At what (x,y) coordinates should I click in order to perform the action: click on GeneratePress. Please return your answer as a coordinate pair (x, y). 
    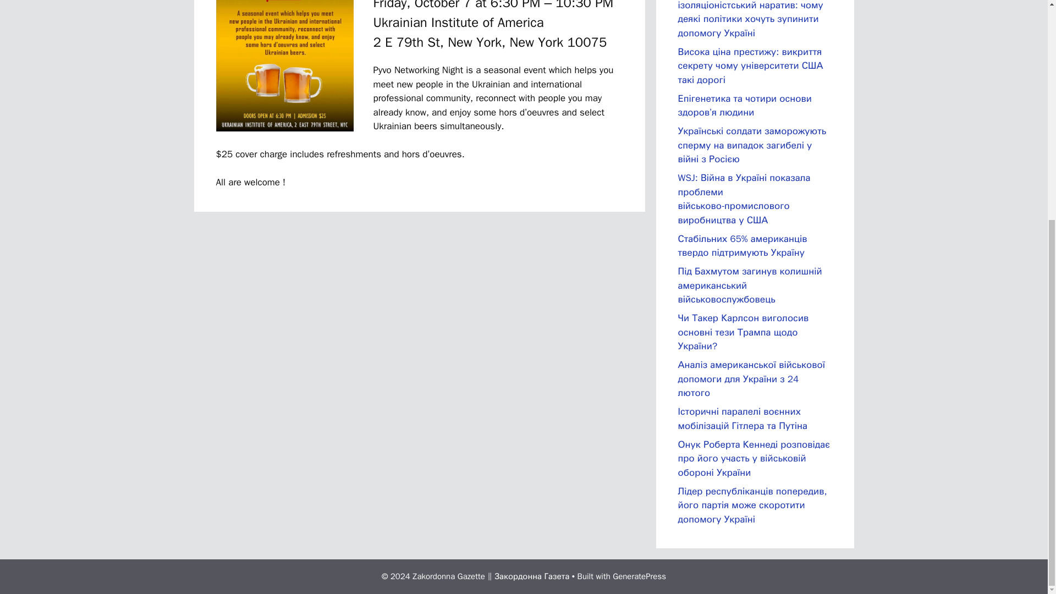
    Looking at the image, I should click on (639, 576).